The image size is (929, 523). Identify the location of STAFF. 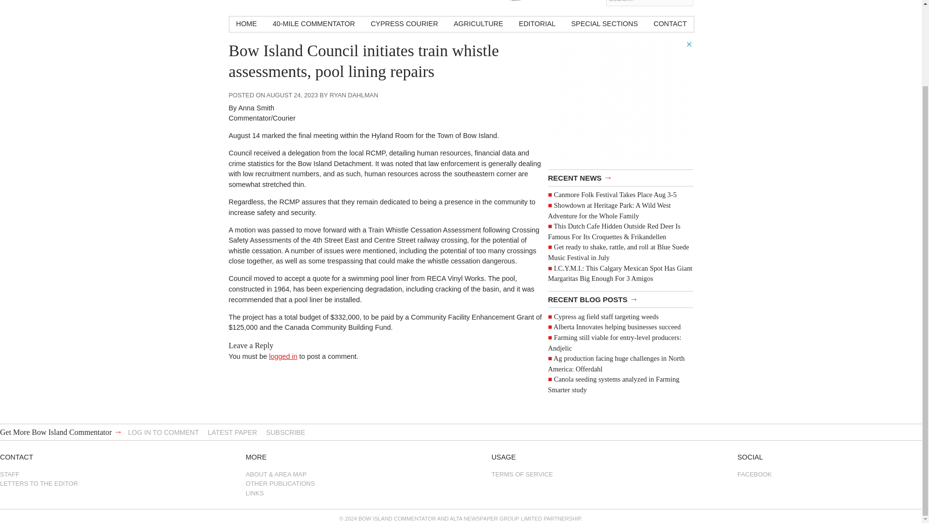
(92, 474).